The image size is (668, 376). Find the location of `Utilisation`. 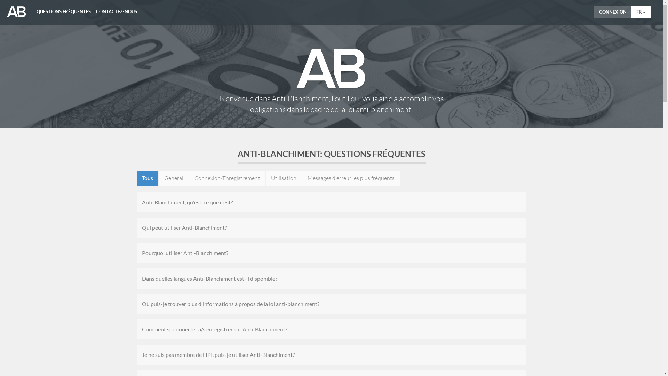

Utilisation is located at coordinates (284, 178).